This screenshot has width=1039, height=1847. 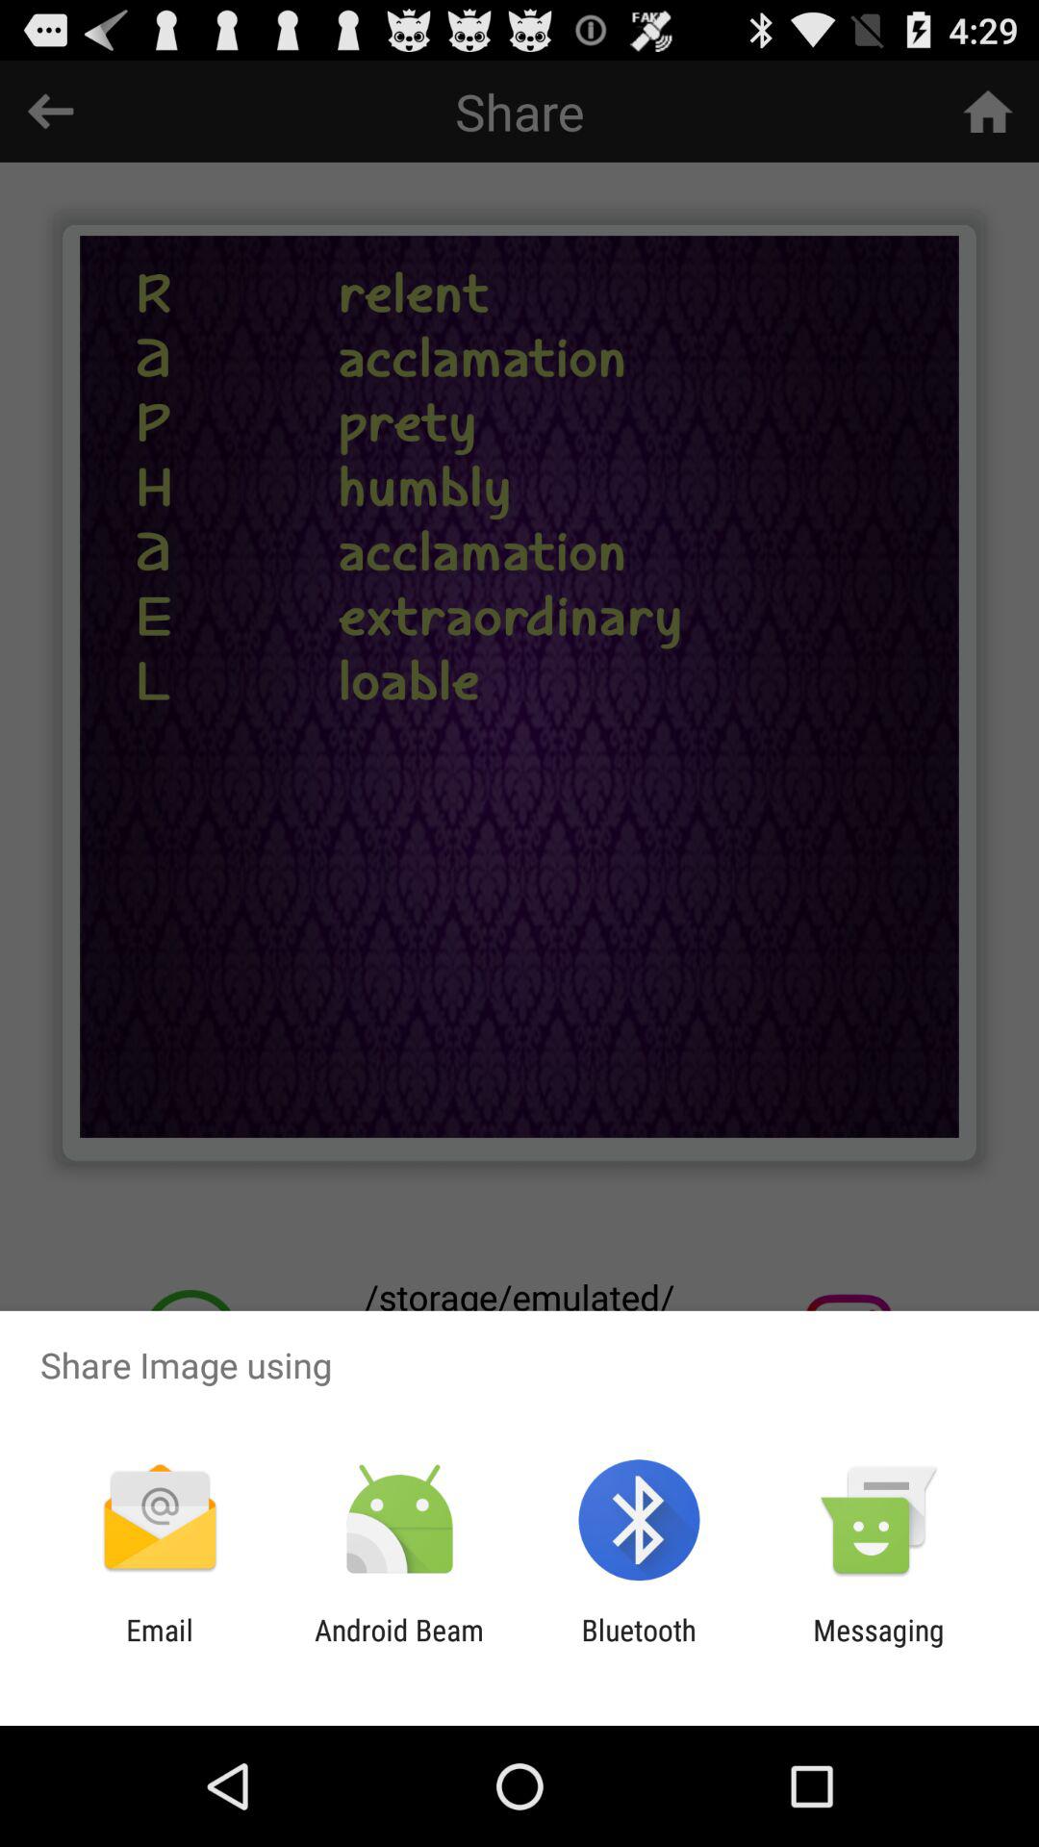 I want to click on open the icon to the left of android beam icon, so click(x=160, y=1647).